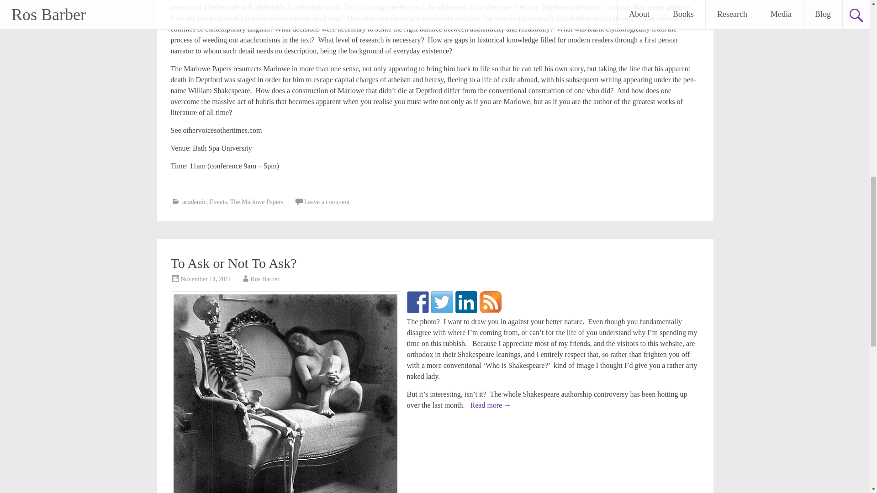  What do you see at coordinates (218, 202) in the screenshot?
I see `Events` at bounding box center [218, 202].